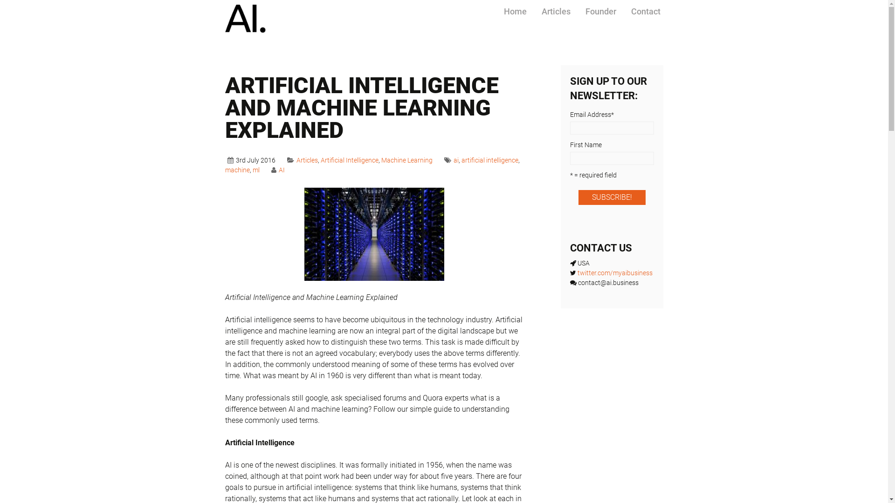 The height and width of the screenshot is (503, 895). I want to click on AI, so click(282, 170).